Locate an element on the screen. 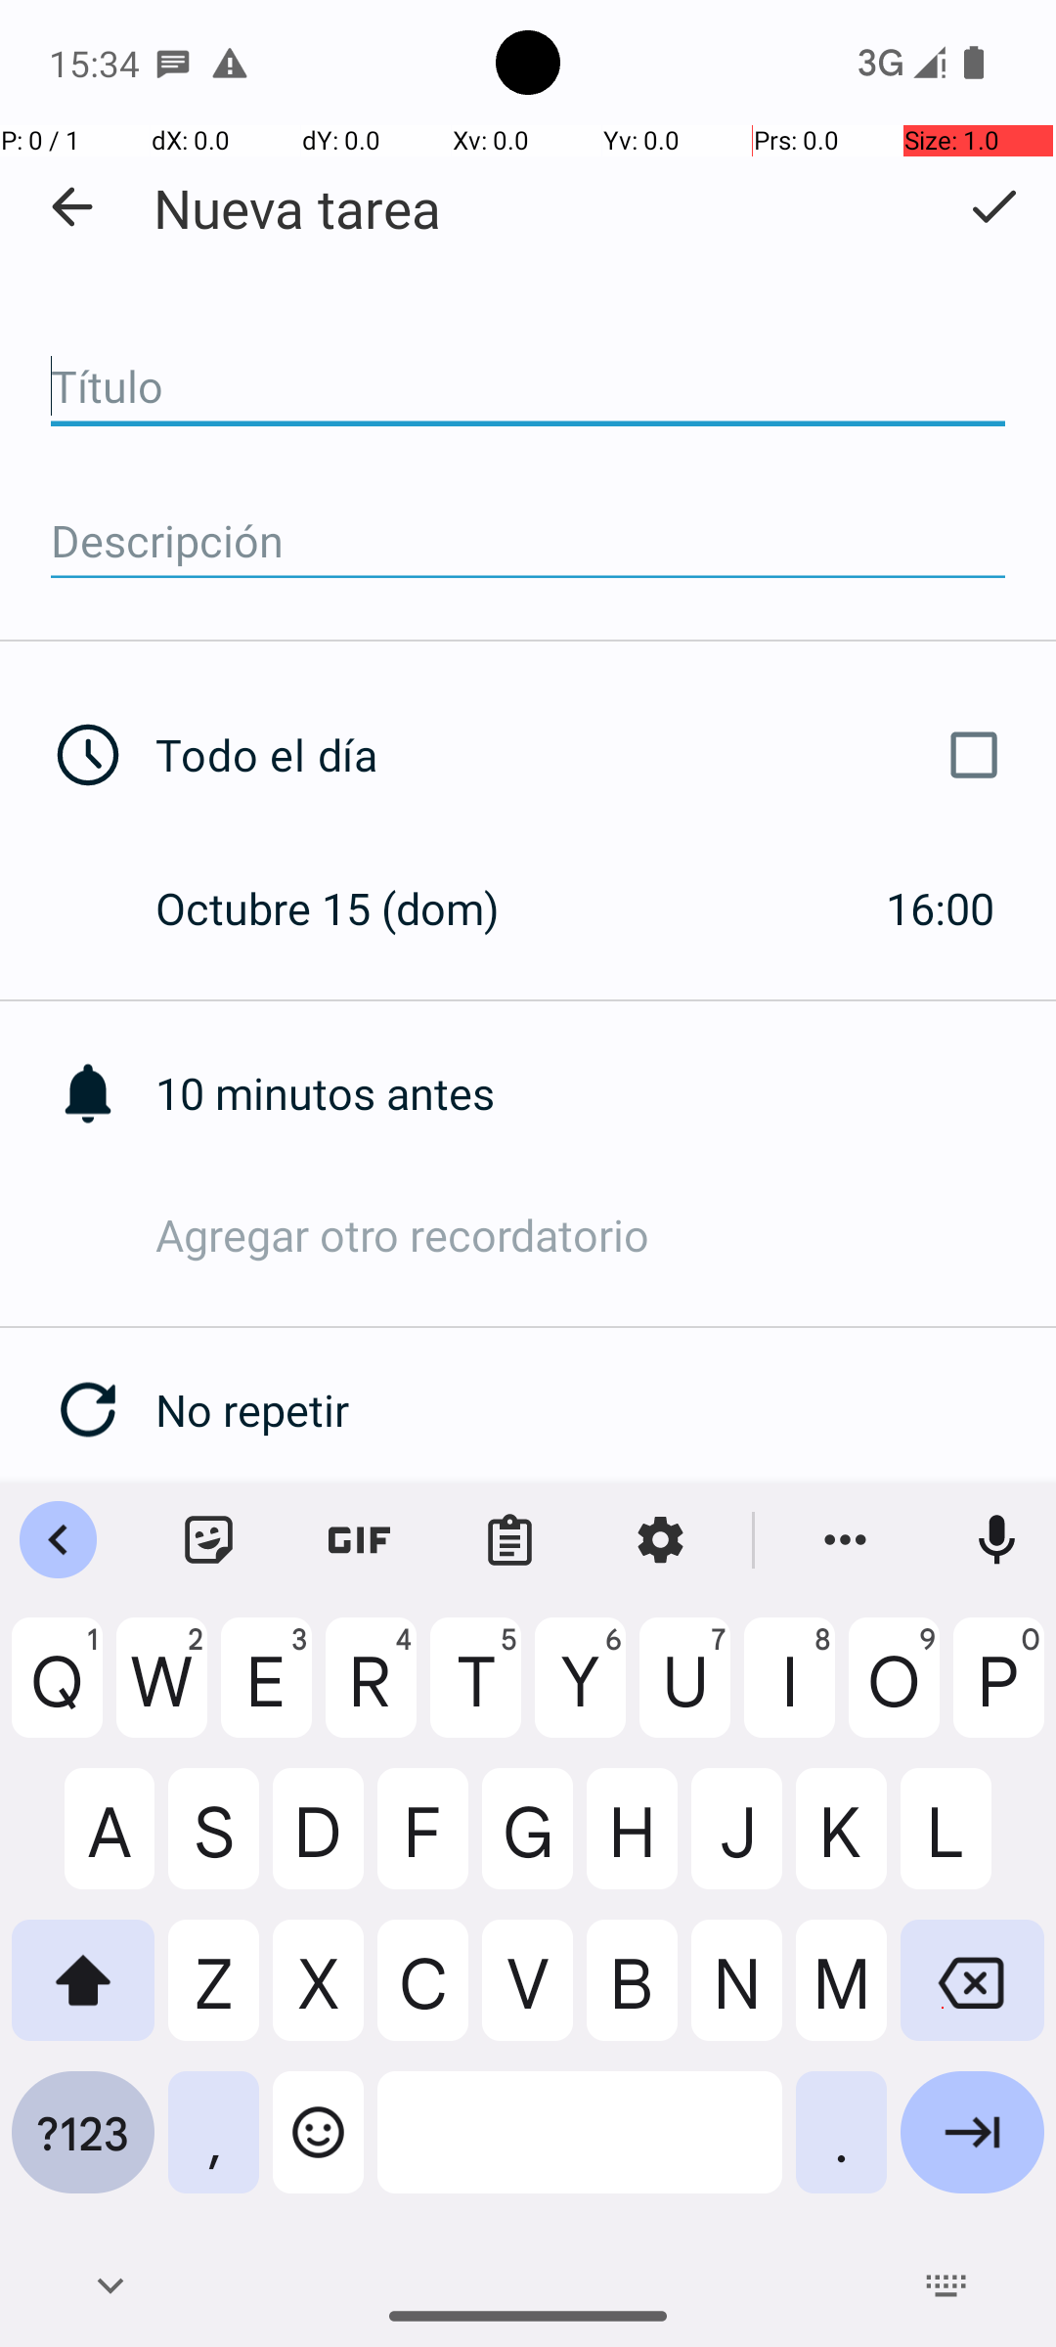 The image size is (1056, 2347). Octubre 15 (dom) is located at coordinates (348, 908).